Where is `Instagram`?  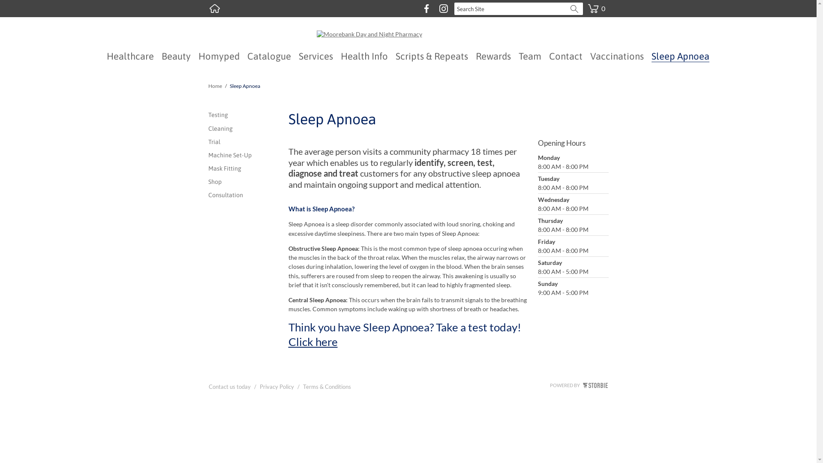 Instagram is located at coordinates (443, 9).